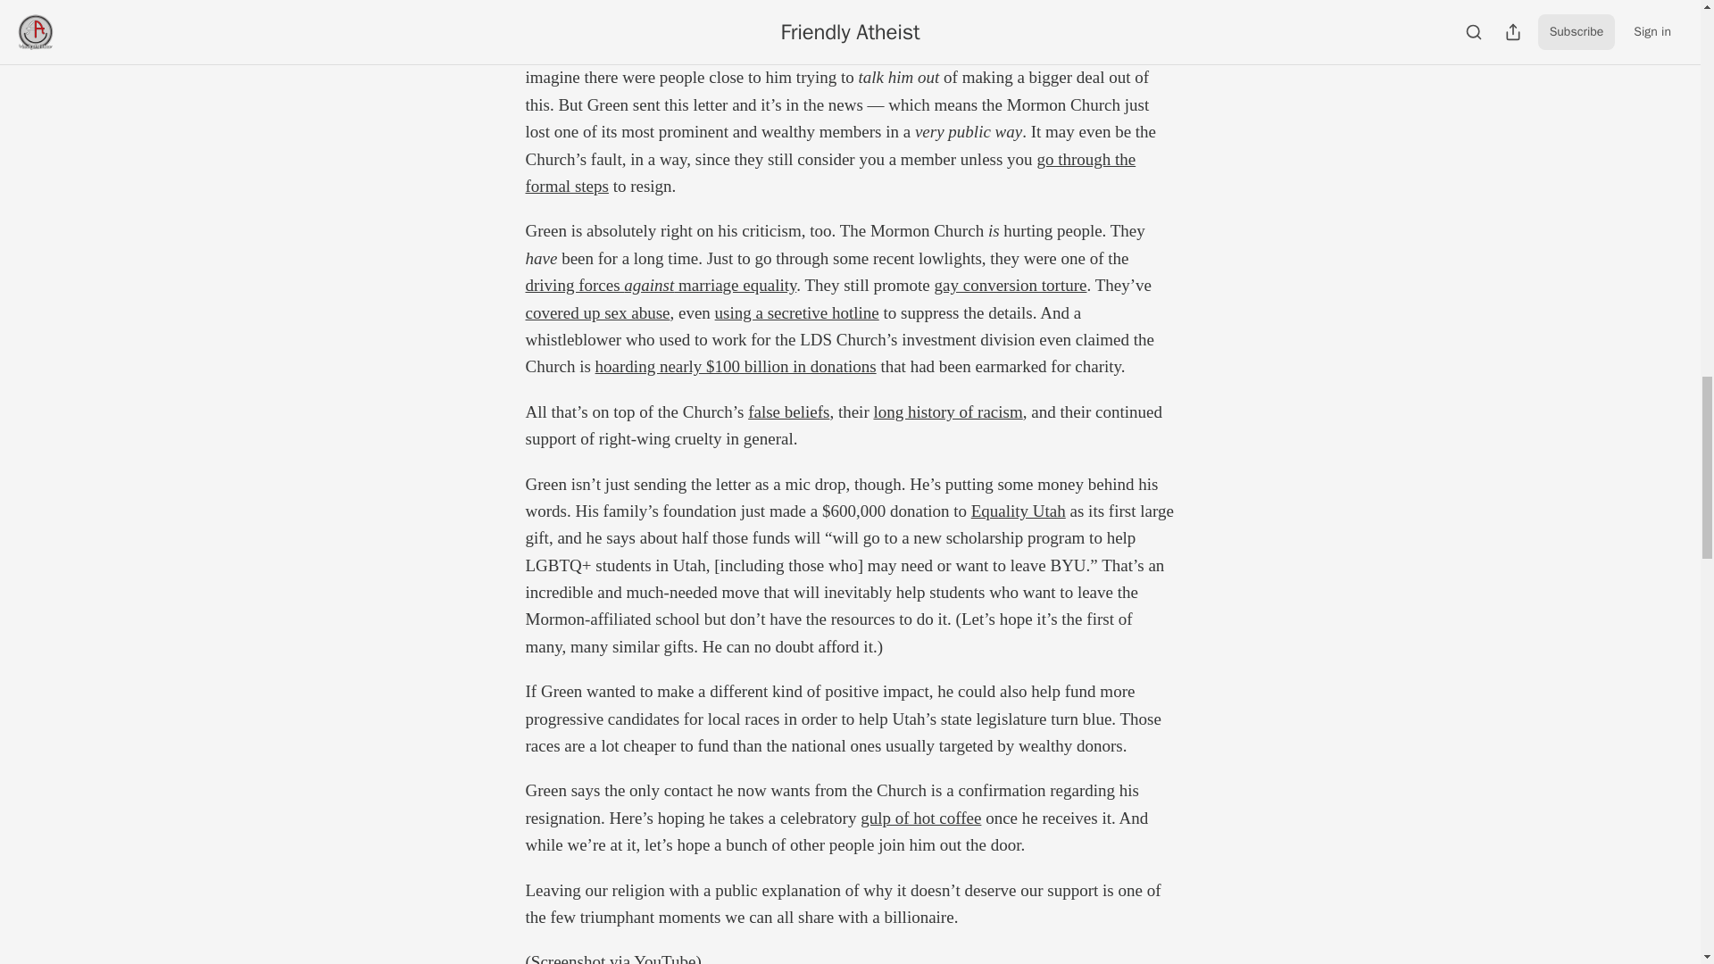  I want to click on against, so click(648, 285).